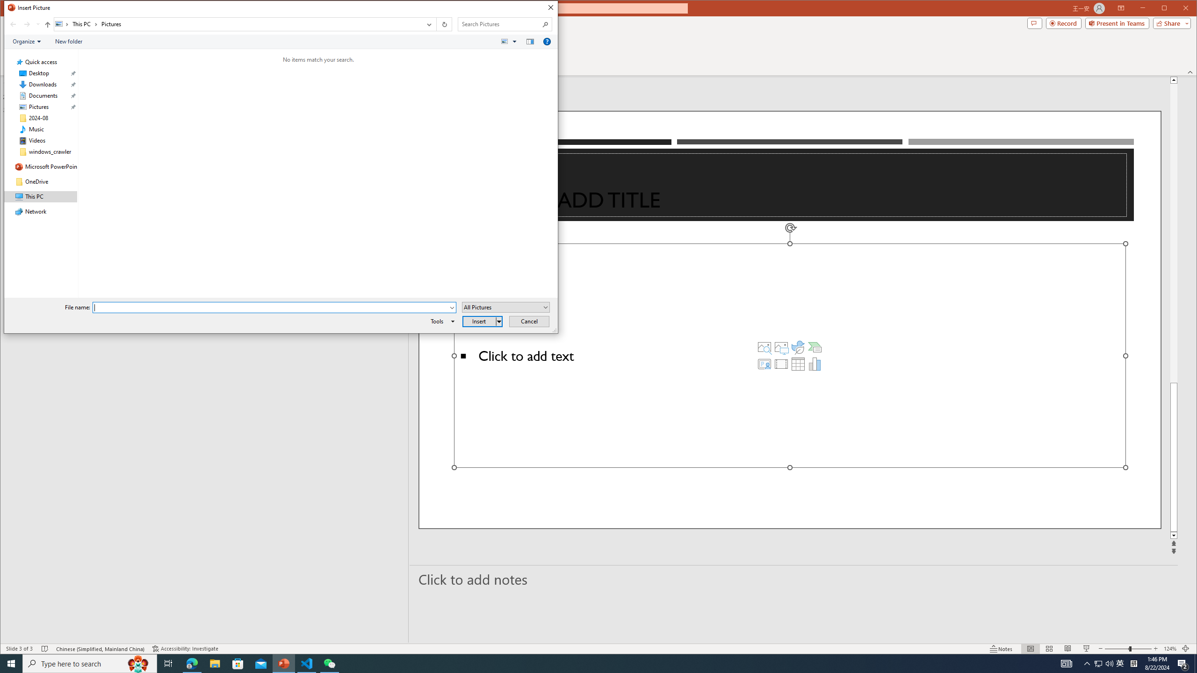 The image size is (1197, 673). Describe the element at coordinates (530, 42) in the screenshot. I see `Preview pane` at that location.